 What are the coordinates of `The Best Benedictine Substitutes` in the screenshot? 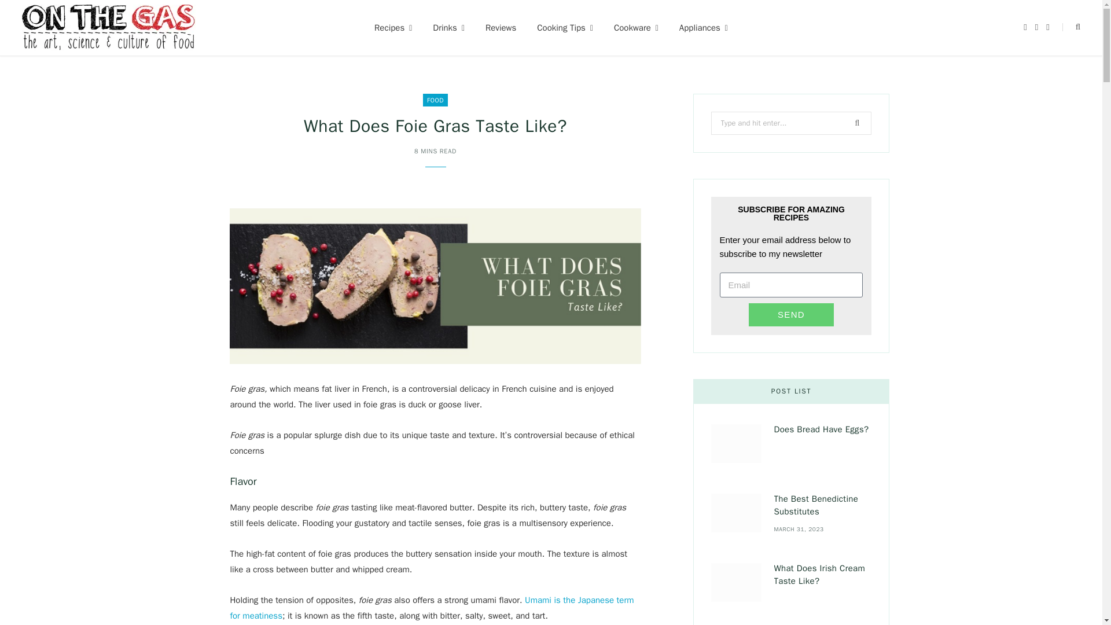 It's located at (736, 513).